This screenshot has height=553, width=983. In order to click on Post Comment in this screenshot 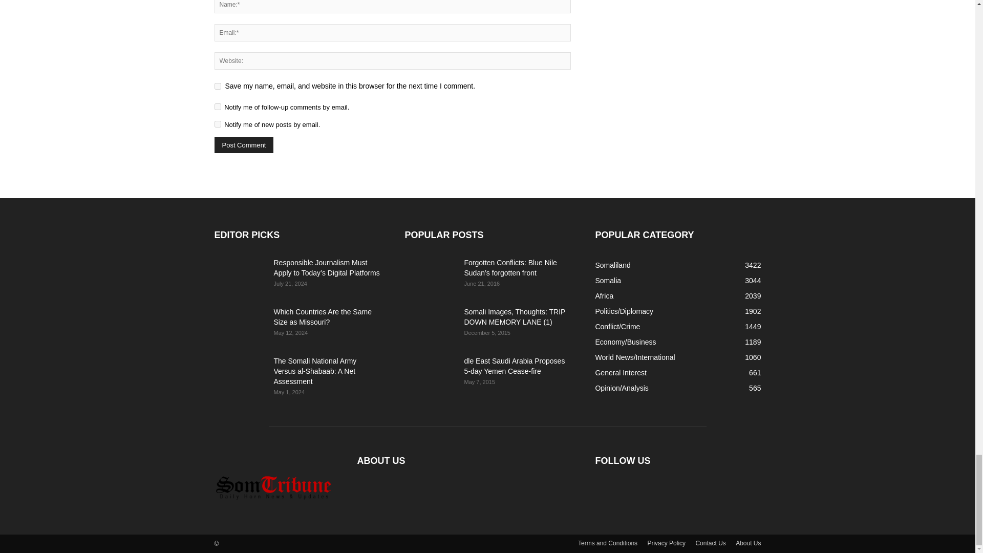, I will do `click(244, 145)`.